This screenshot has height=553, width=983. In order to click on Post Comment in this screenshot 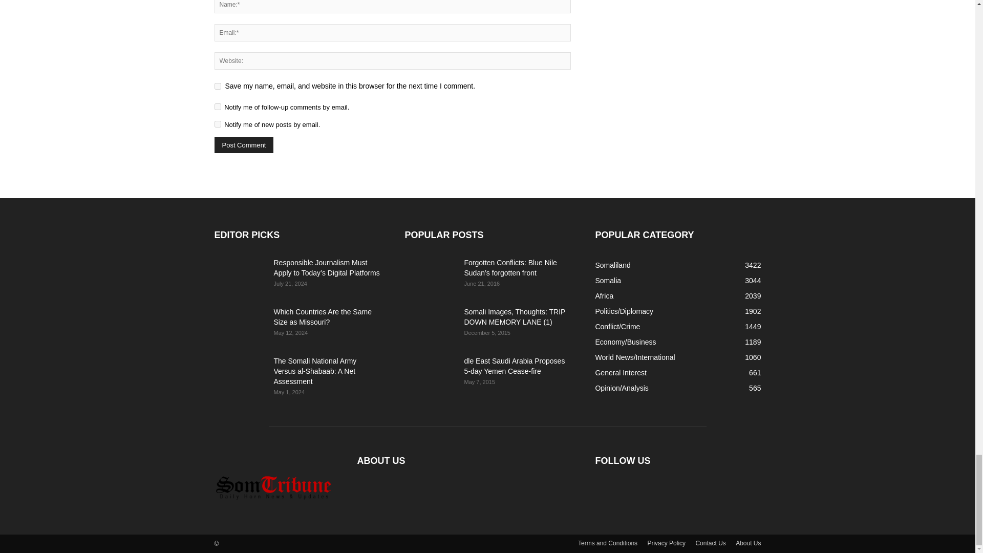, I will do `click(244, 145)`.